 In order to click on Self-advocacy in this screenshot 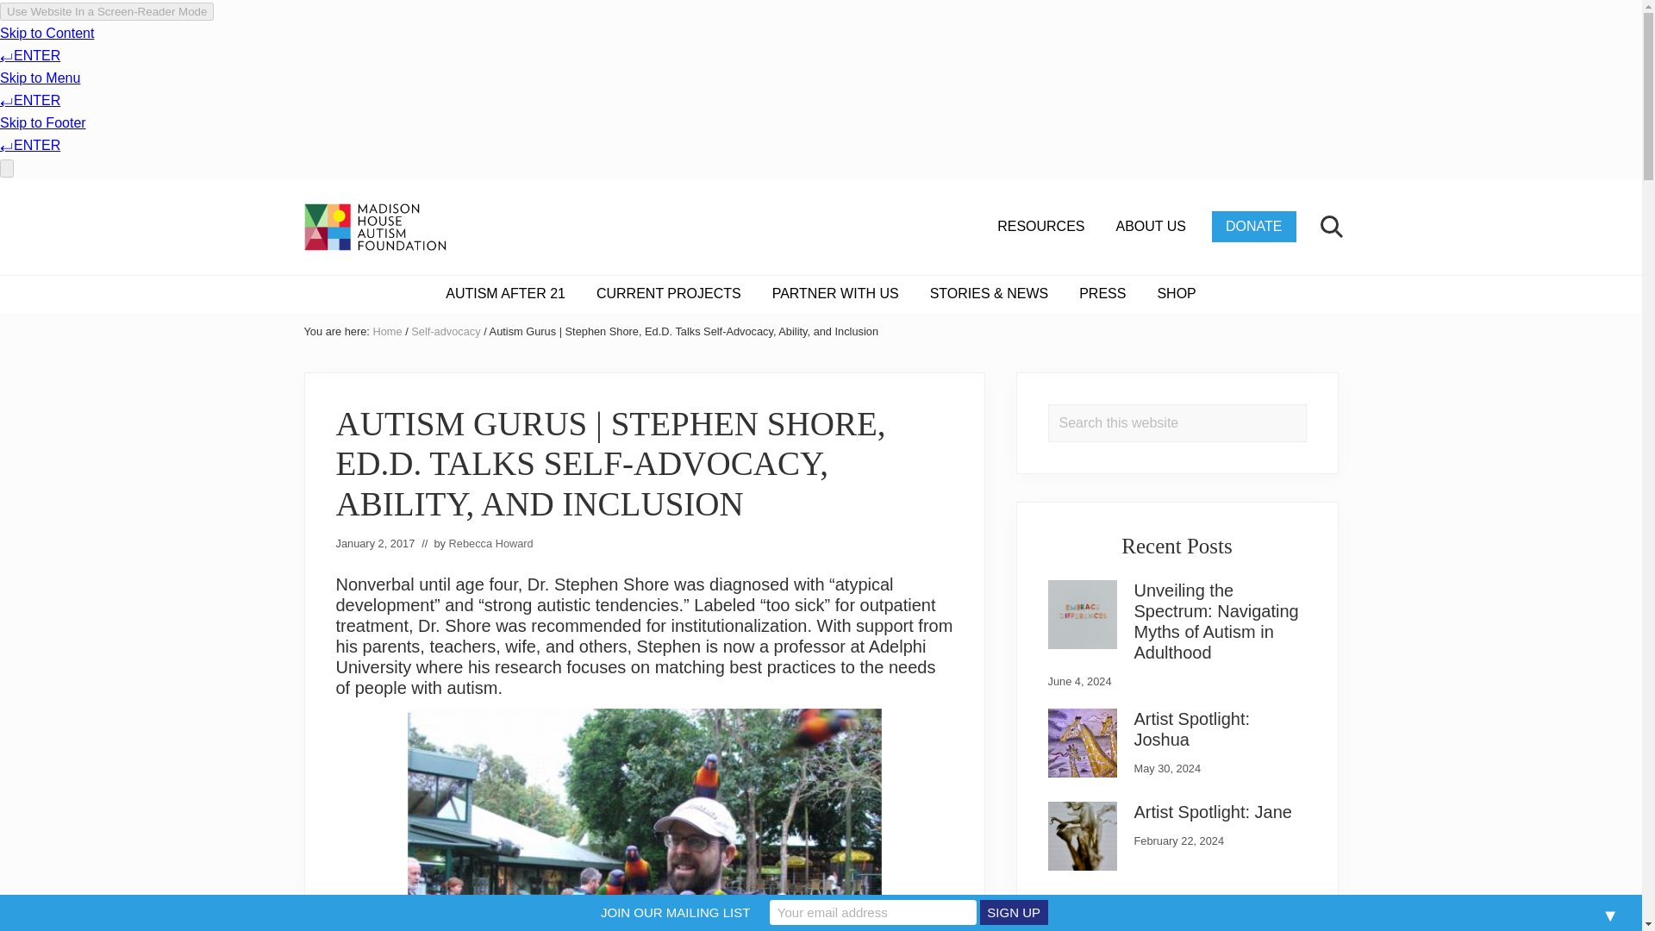, I will do `click(445, 331)`.